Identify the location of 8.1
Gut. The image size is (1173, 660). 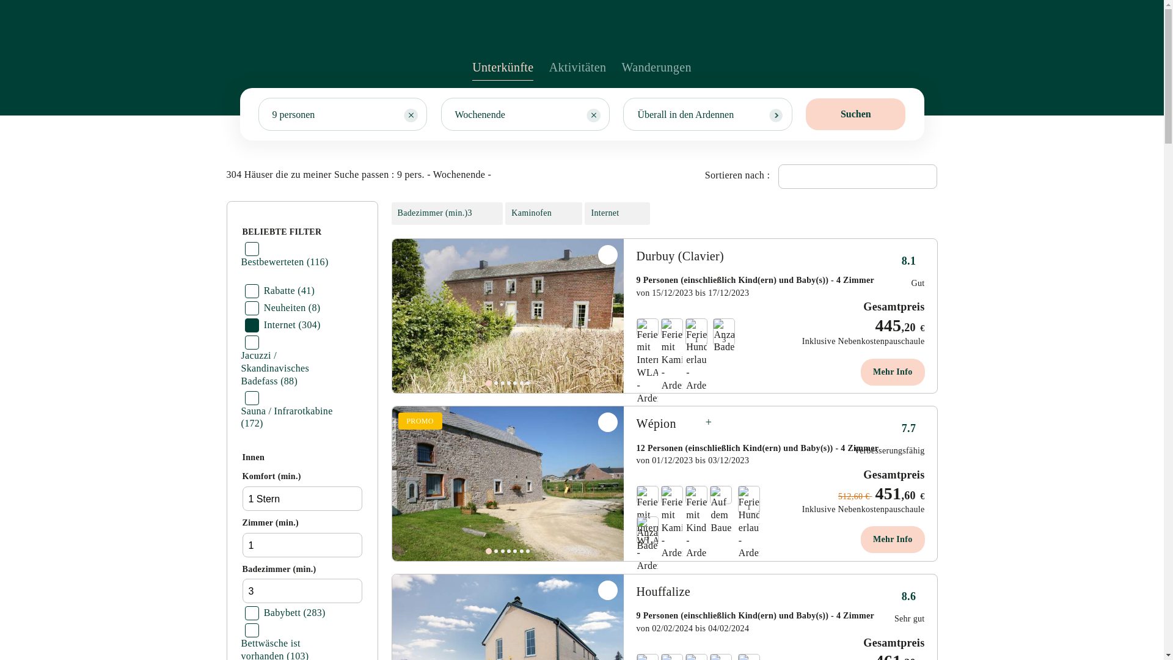
(909, 272).